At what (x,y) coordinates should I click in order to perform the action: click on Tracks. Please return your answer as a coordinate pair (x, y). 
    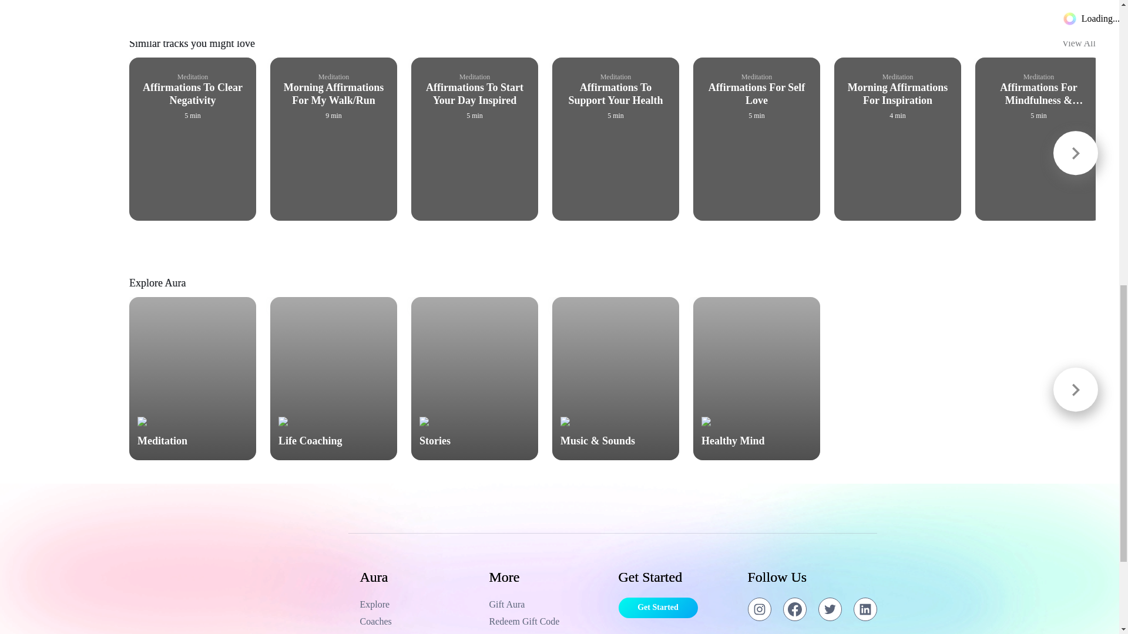
    Looking at the image, I should click on (418, 633).